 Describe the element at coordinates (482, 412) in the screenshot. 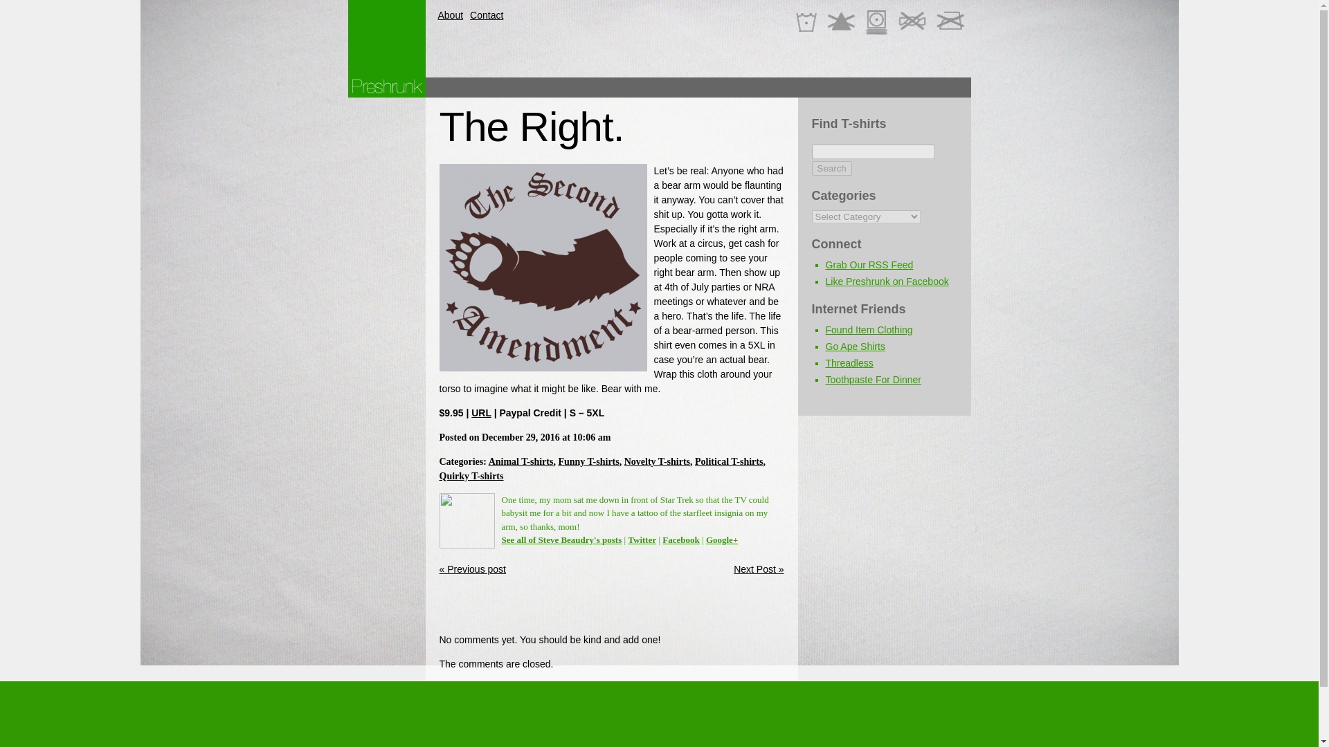

I see `URL` at that location.